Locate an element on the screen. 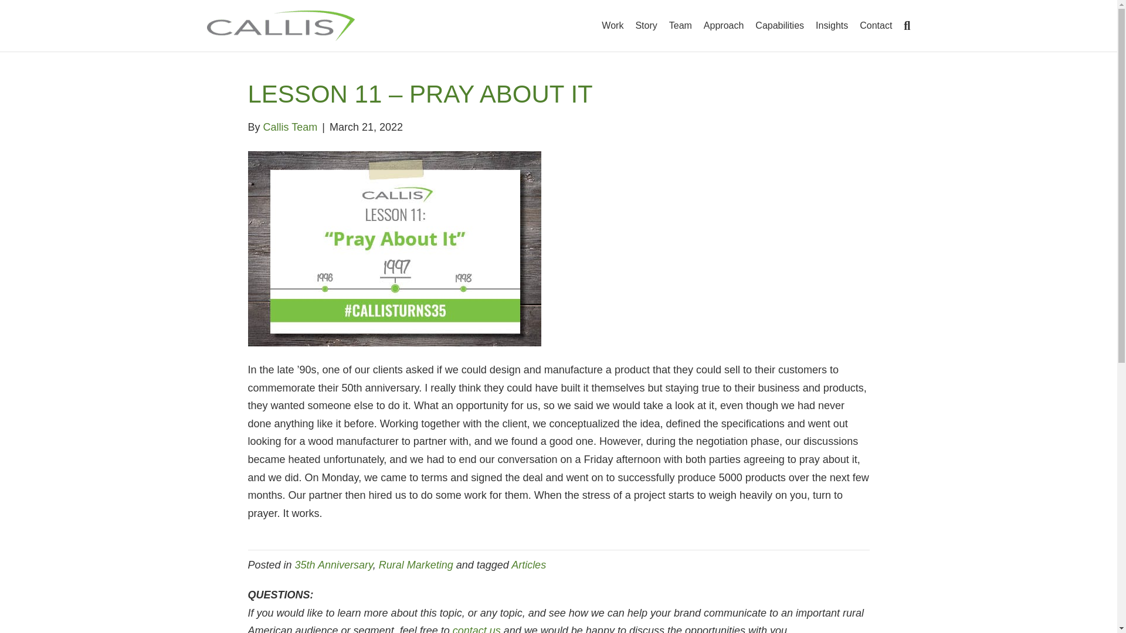 The height and width of the screenshot is (633, 1126). Callis Team is located at coordinates (290, 127).